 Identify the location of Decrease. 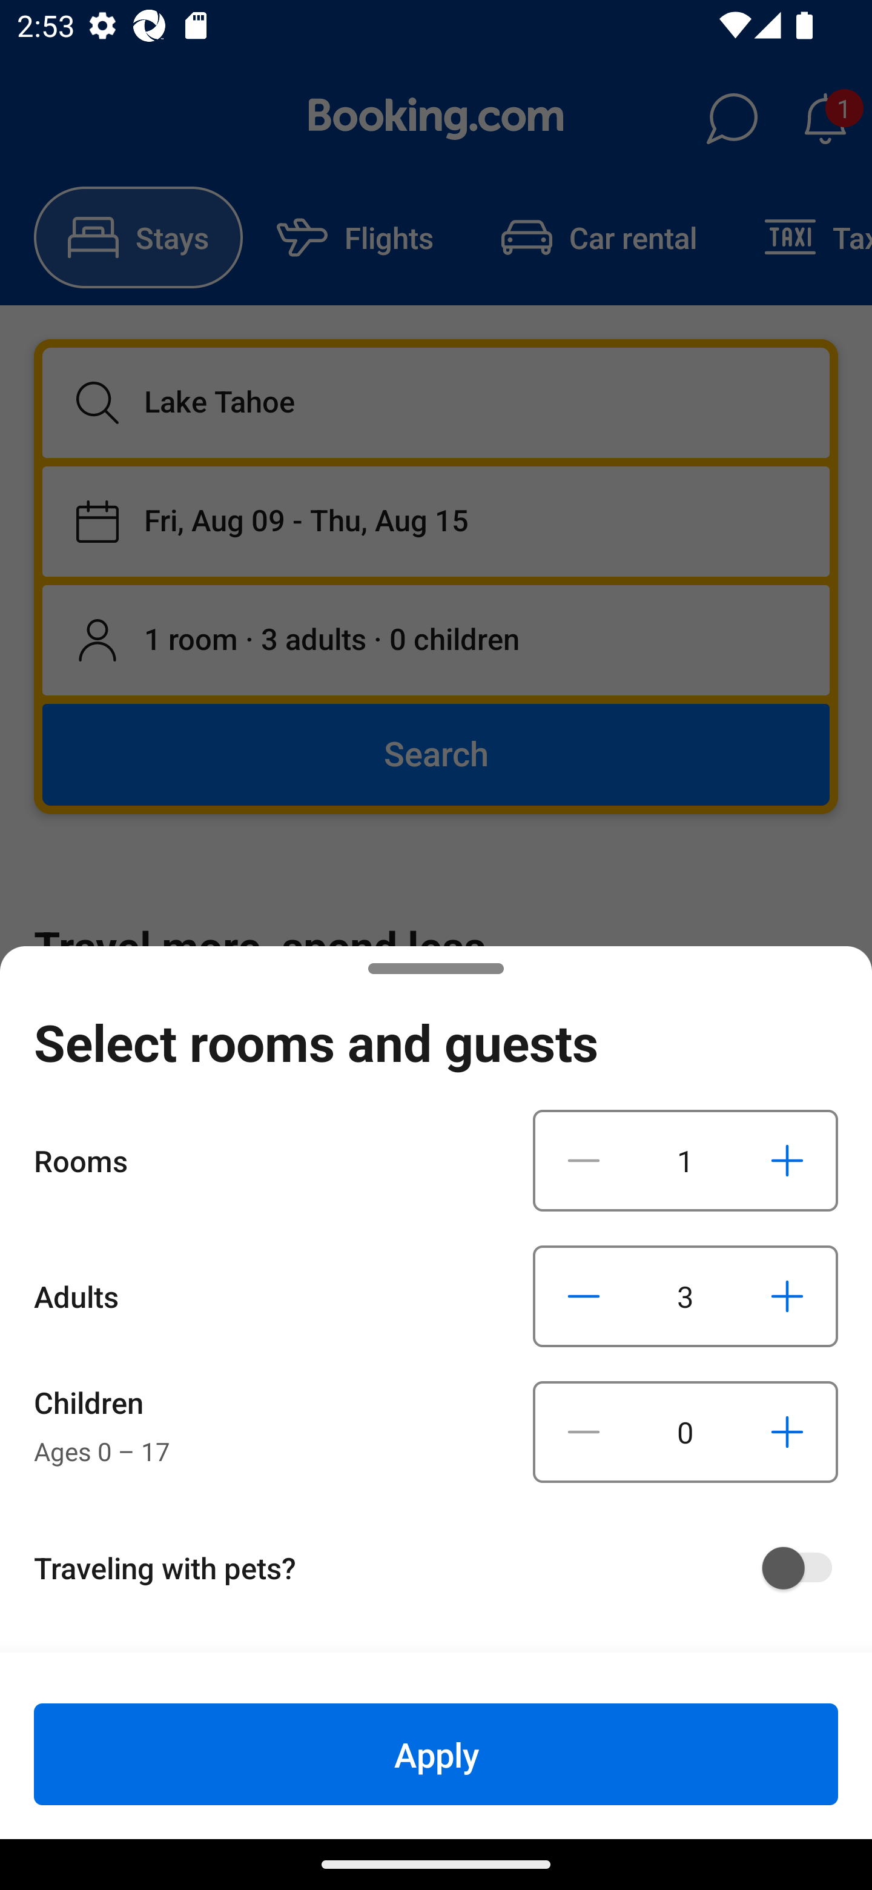
(584, 1296).